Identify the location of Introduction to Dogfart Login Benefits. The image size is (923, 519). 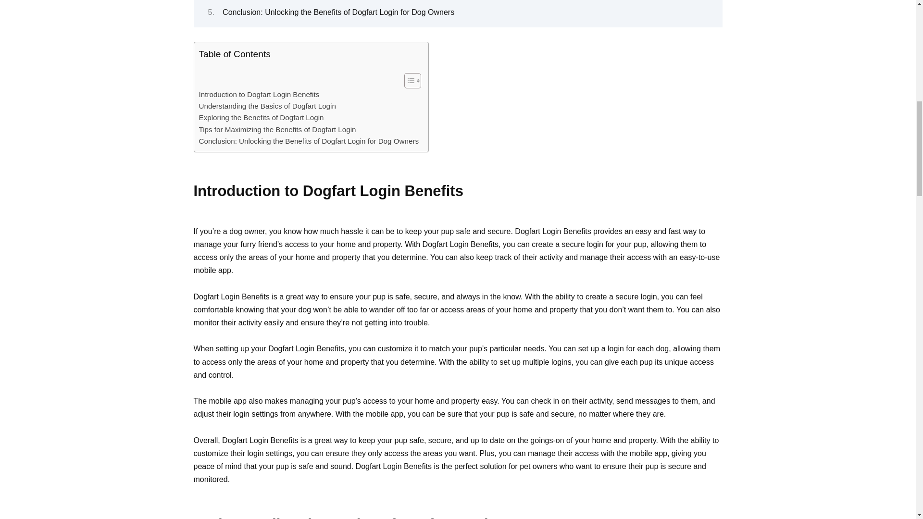
(259, 94).